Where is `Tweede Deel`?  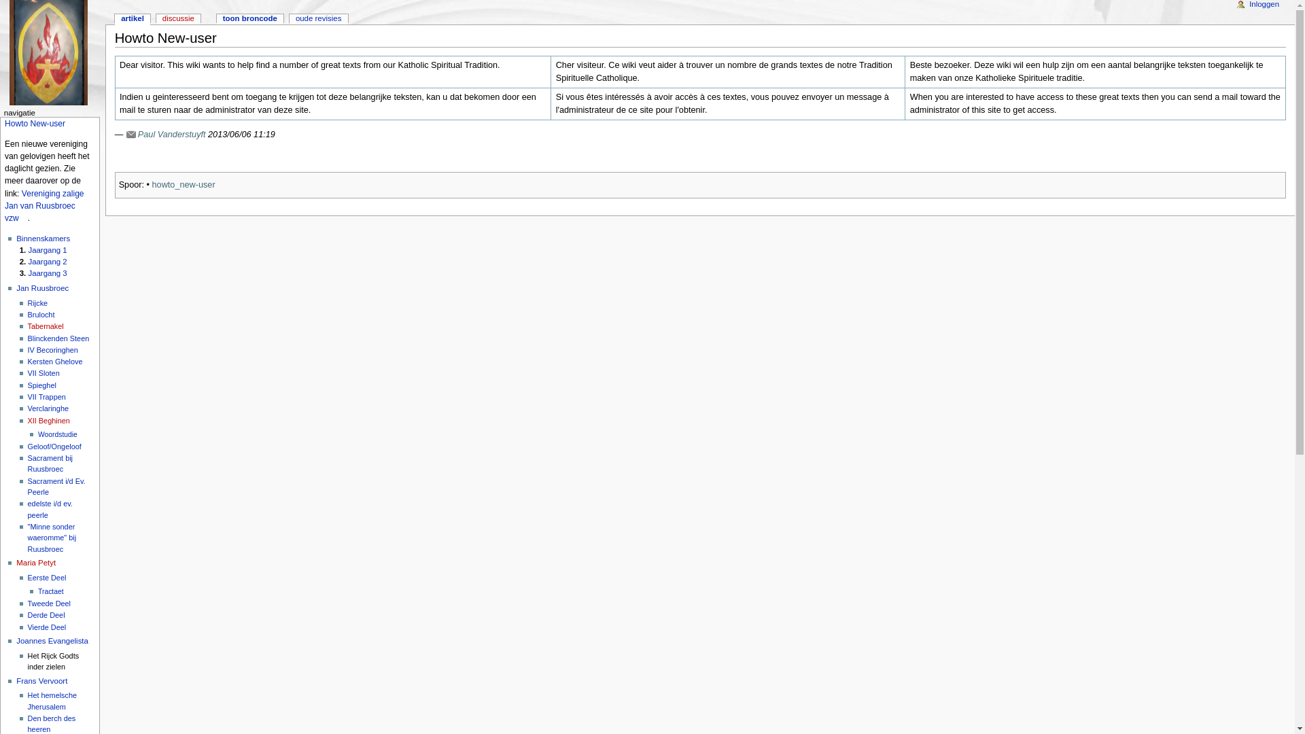 Tweede Deel is located at coordinates (49, 604).